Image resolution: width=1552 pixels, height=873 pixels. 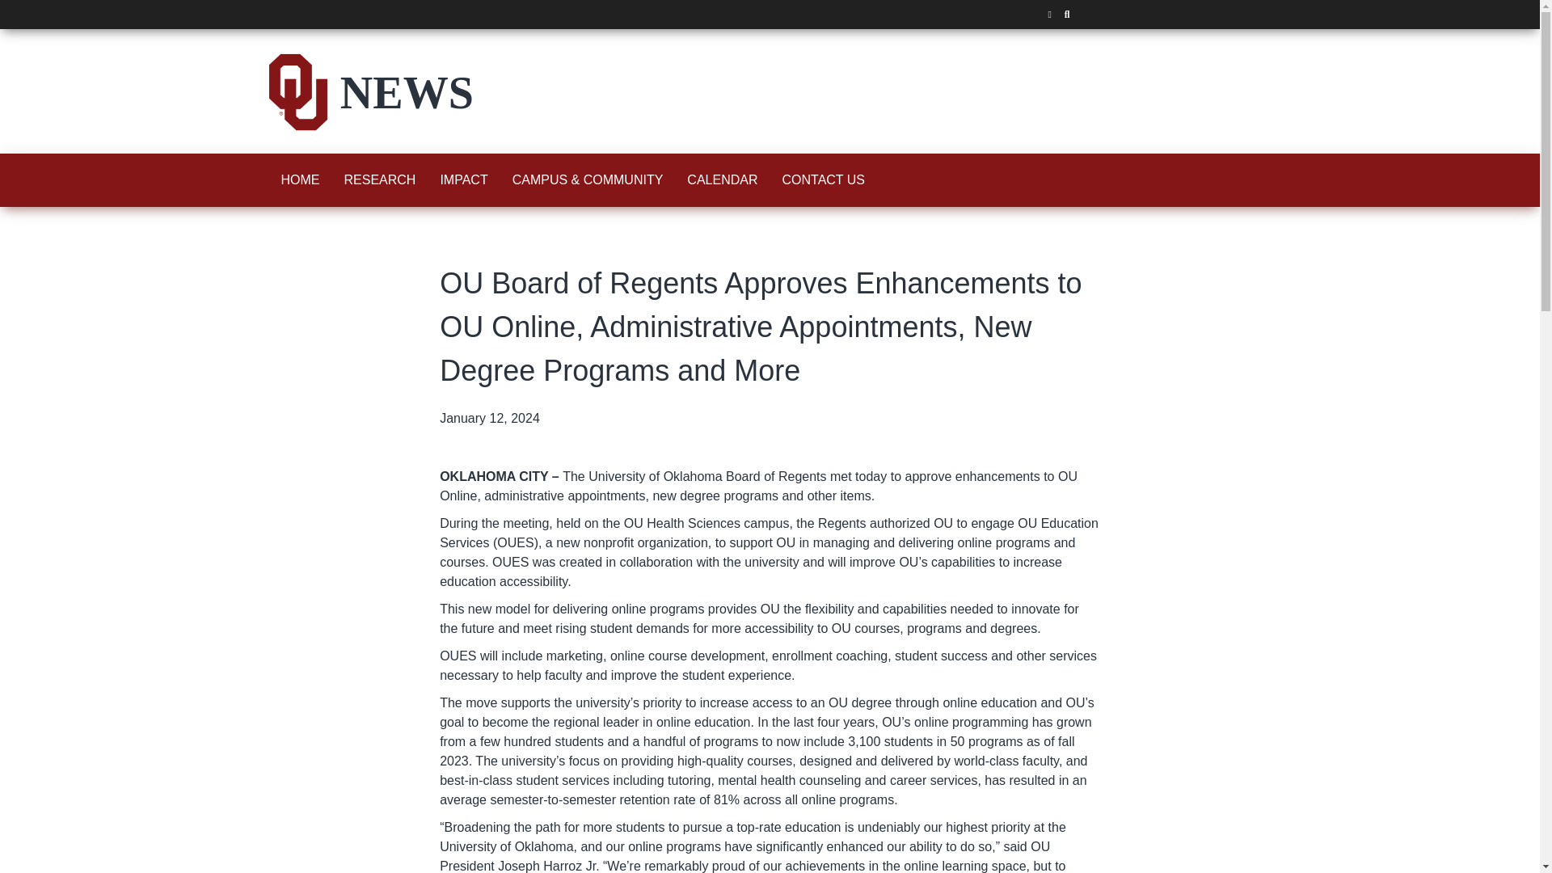 I want to click on SEARCH OU, so click(x=1067, y=15).